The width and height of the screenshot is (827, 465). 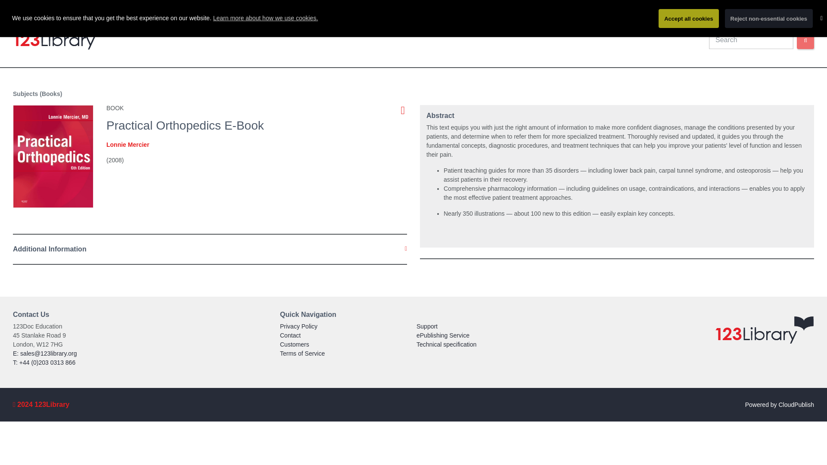 I want to click on Contact, so click(x=290, y=335).